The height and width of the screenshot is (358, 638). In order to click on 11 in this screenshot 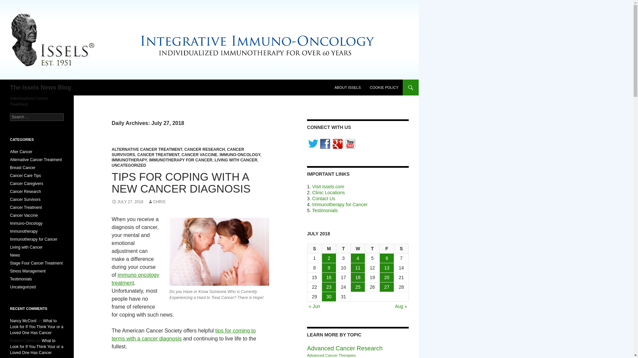, I will do `click(358, 268)`.